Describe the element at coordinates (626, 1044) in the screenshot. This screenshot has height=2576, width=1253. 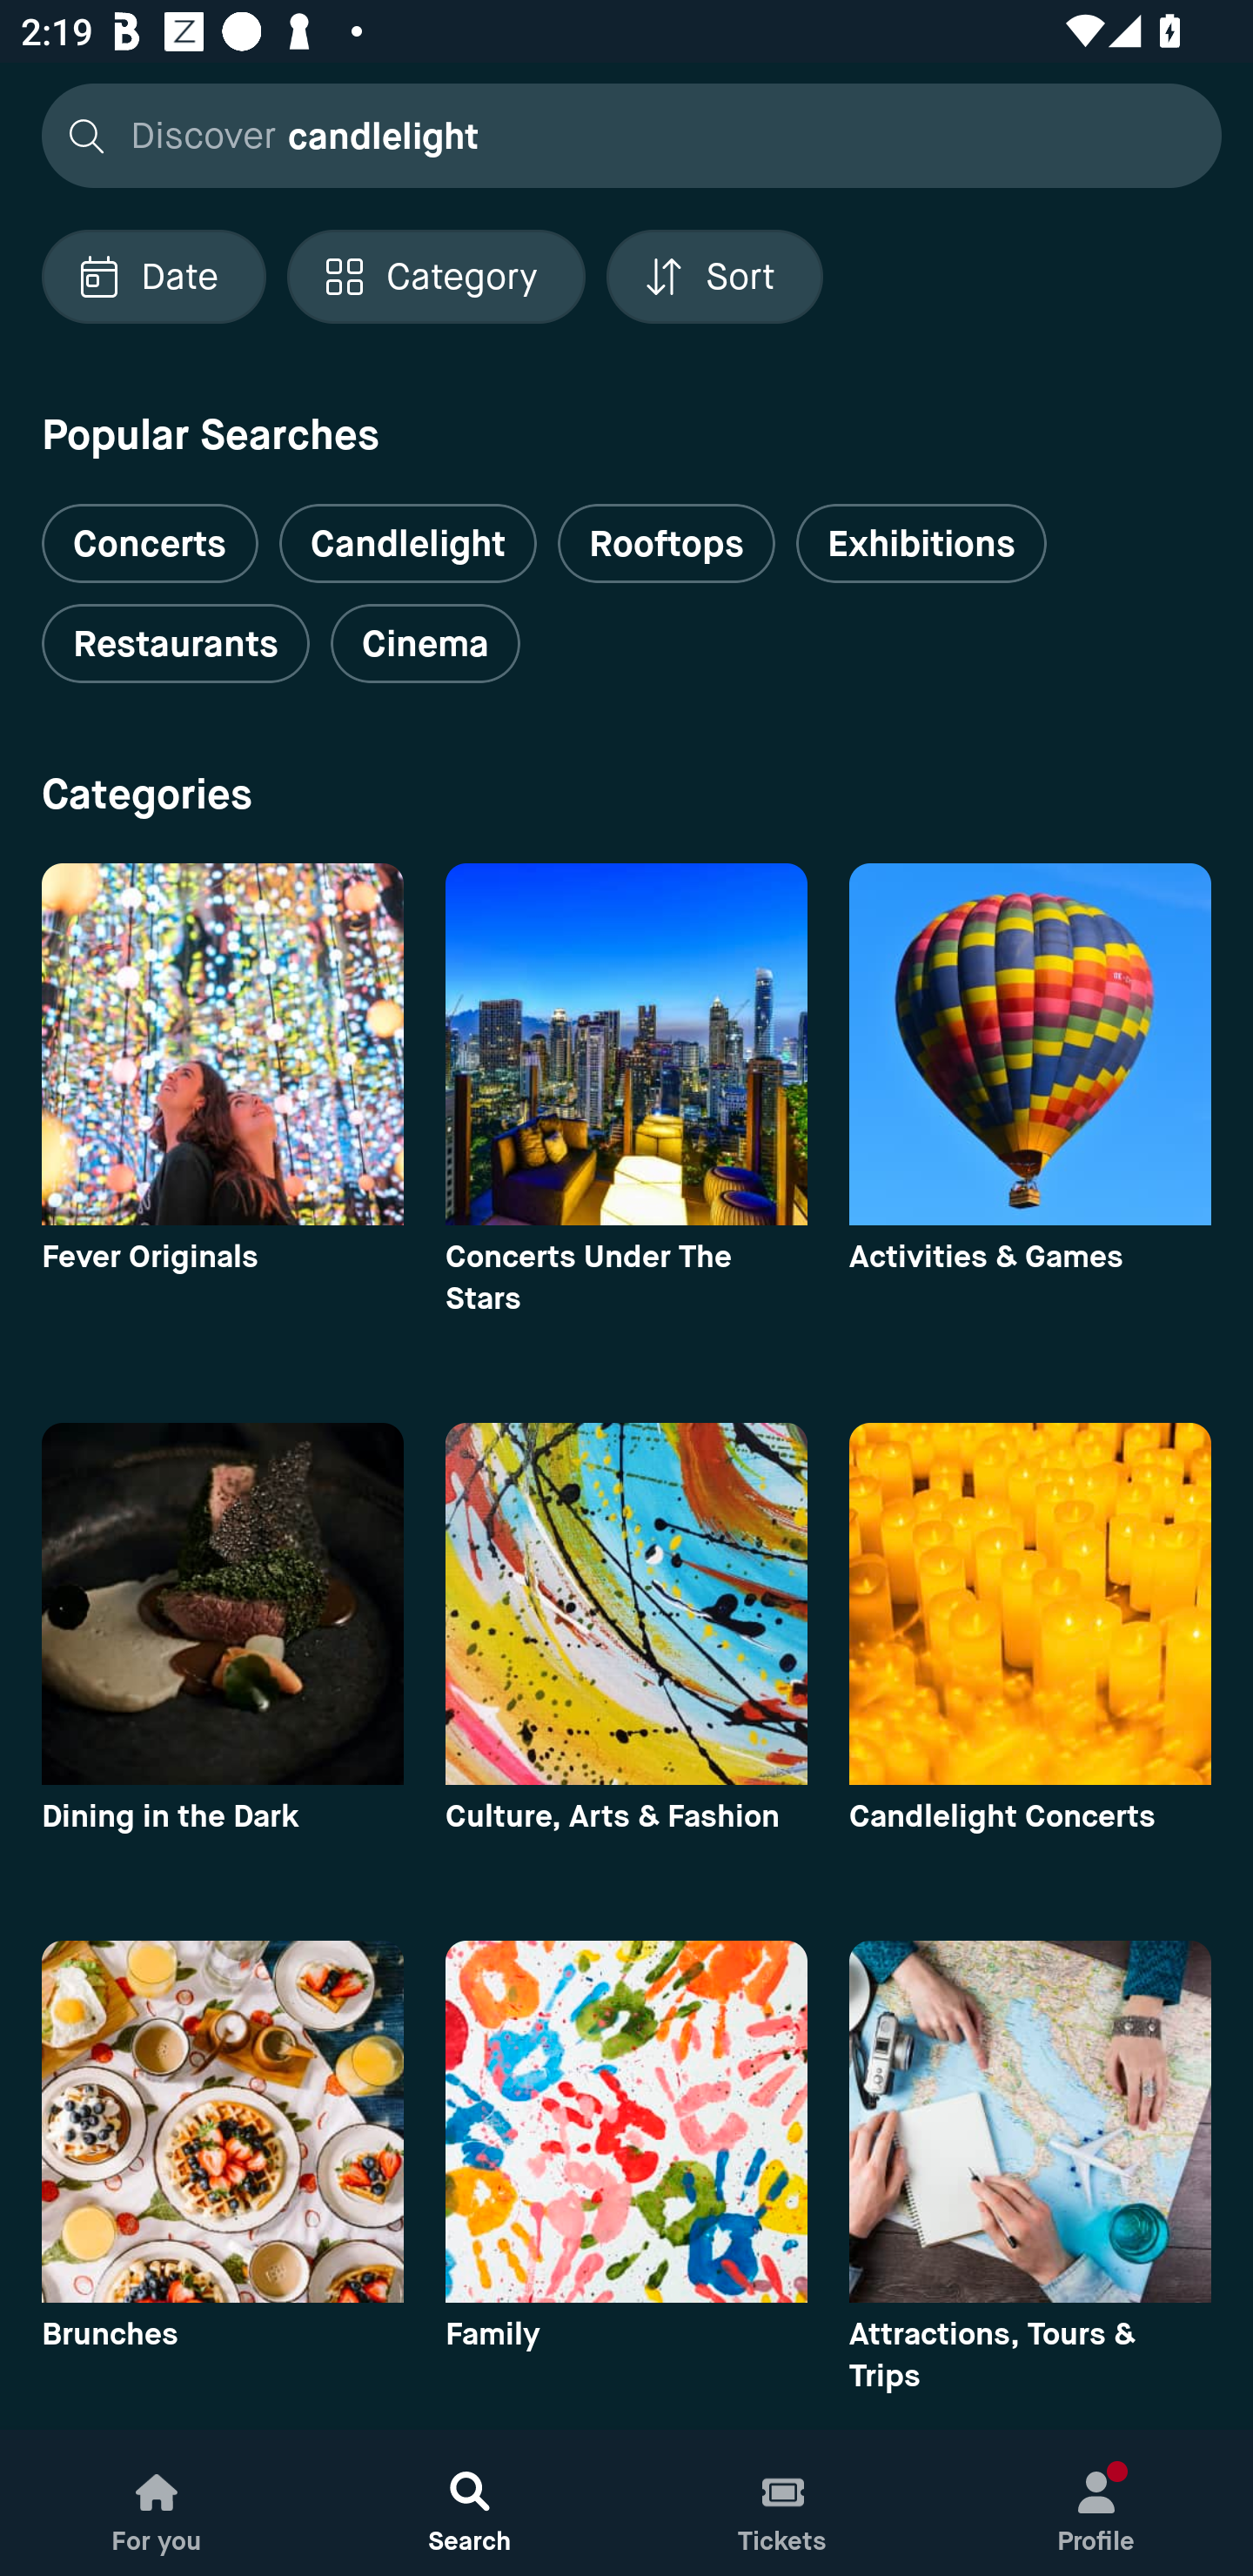
I see `category image` at that location.